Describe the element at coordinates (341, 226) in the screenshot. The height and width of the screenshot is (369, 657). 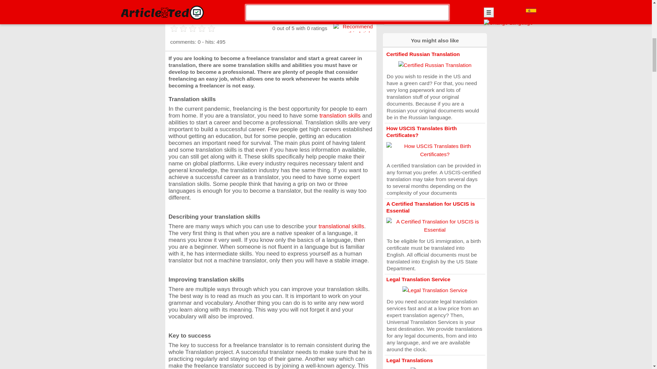
I see `translational skills` at that location.